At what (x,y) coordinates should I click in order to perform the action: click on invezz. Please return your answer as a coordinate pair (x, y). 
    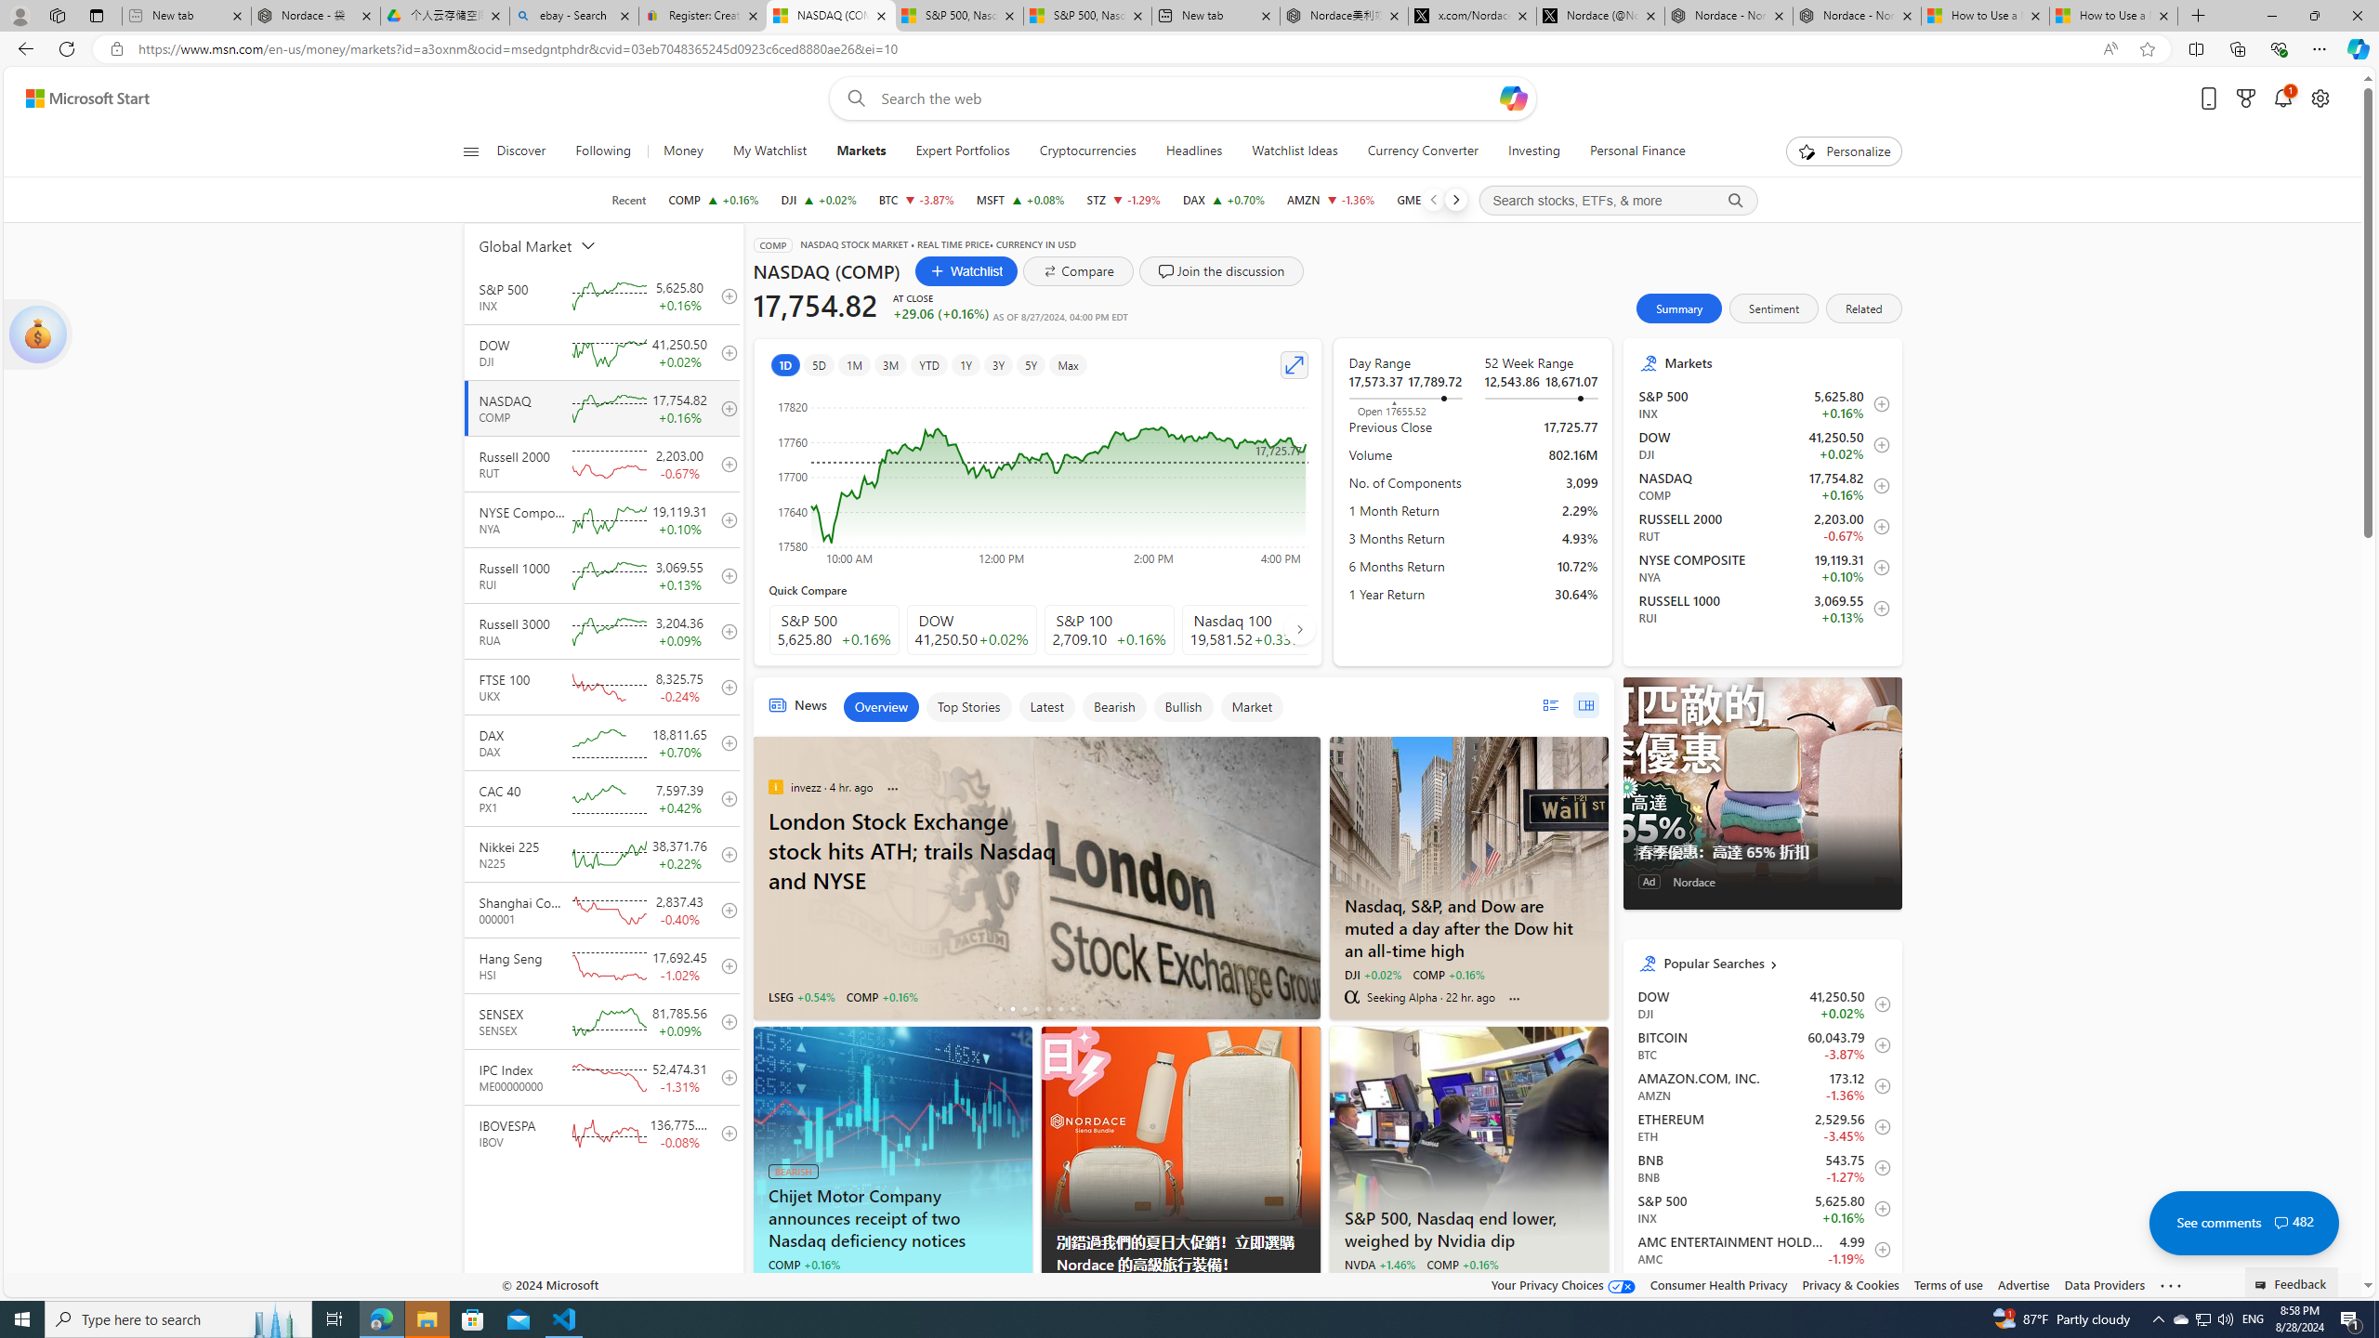
    Looking at the image, I should click on (775, 787).